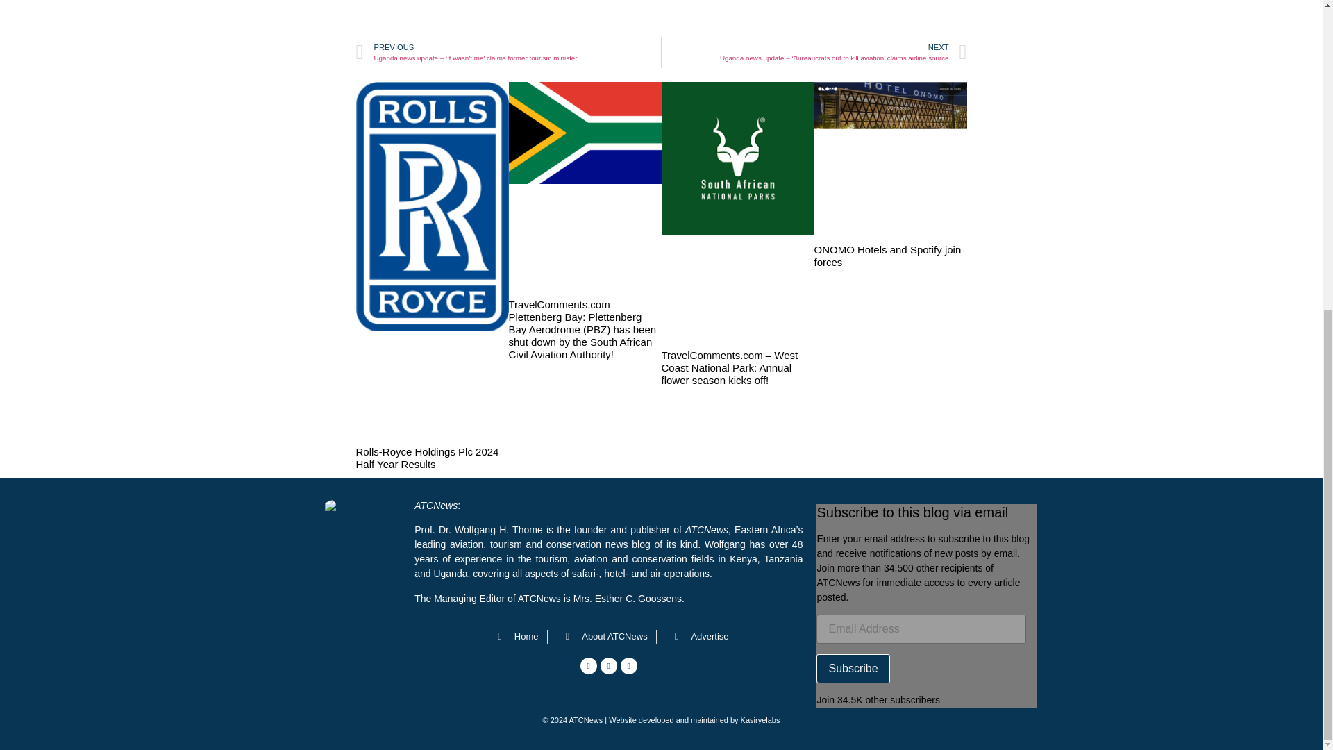 The height and width of the screenshot is (750, 1333). What do you see at coordinates (514, 636) in the screenshot?
I see `Home` at bounding box center [514, 636].